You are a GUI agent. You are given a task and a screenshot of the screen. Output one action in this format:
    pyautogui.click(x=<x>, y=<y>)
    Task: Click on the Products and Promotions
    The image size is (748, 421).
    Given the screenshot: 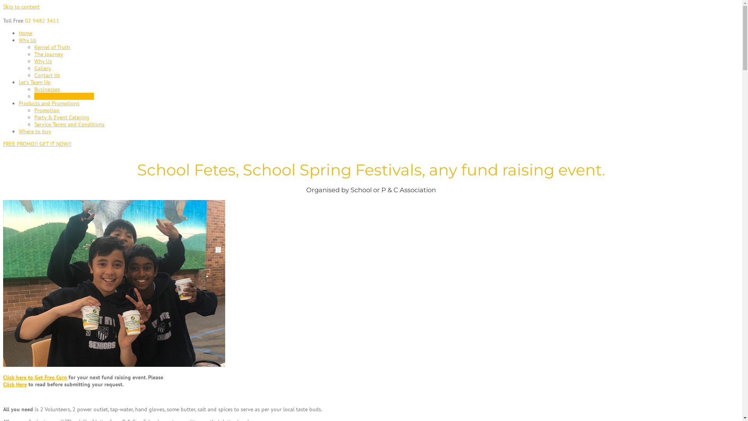 What is the action you would take?
    pyautogui.click(x=49, y=103)
    